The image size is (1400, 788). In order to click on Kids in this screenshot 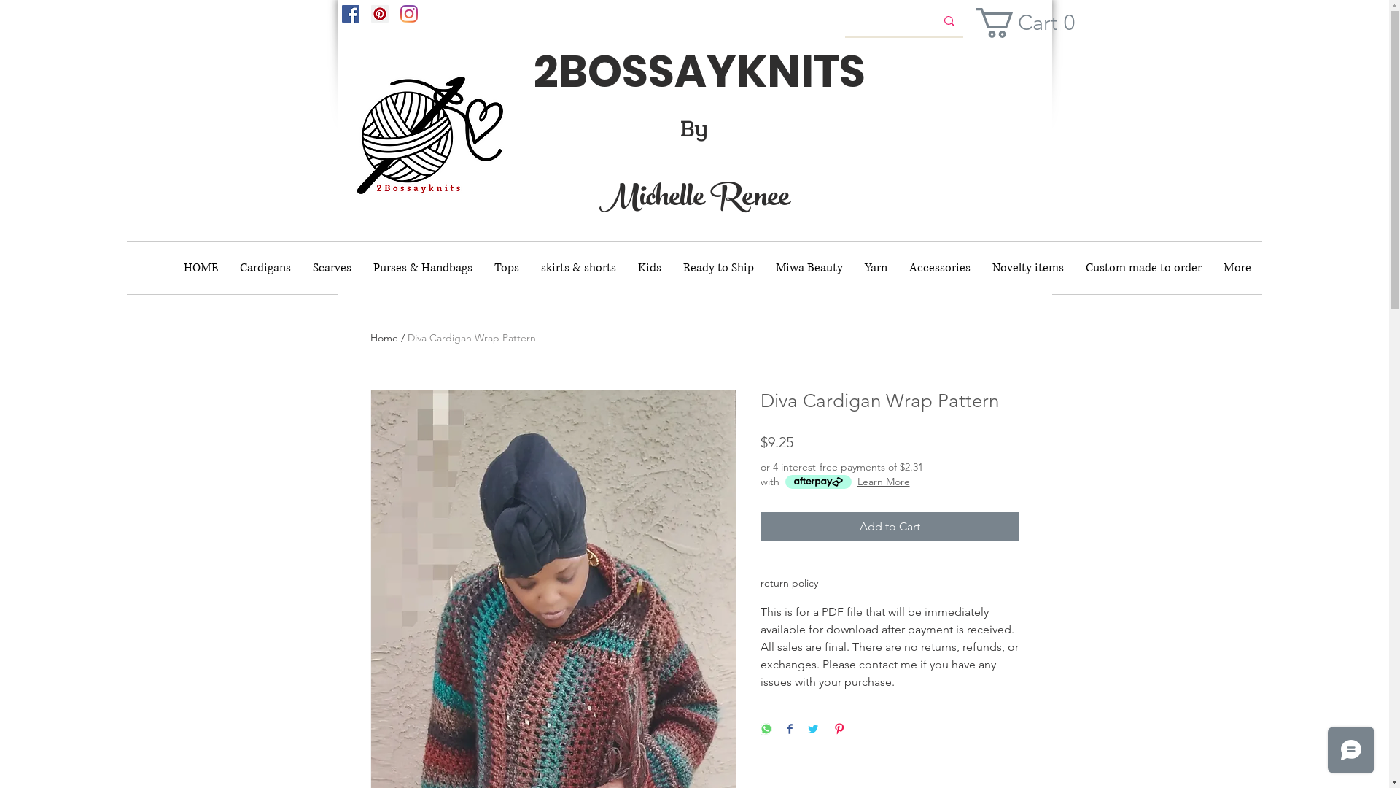, I will do `click(650, 268)`.